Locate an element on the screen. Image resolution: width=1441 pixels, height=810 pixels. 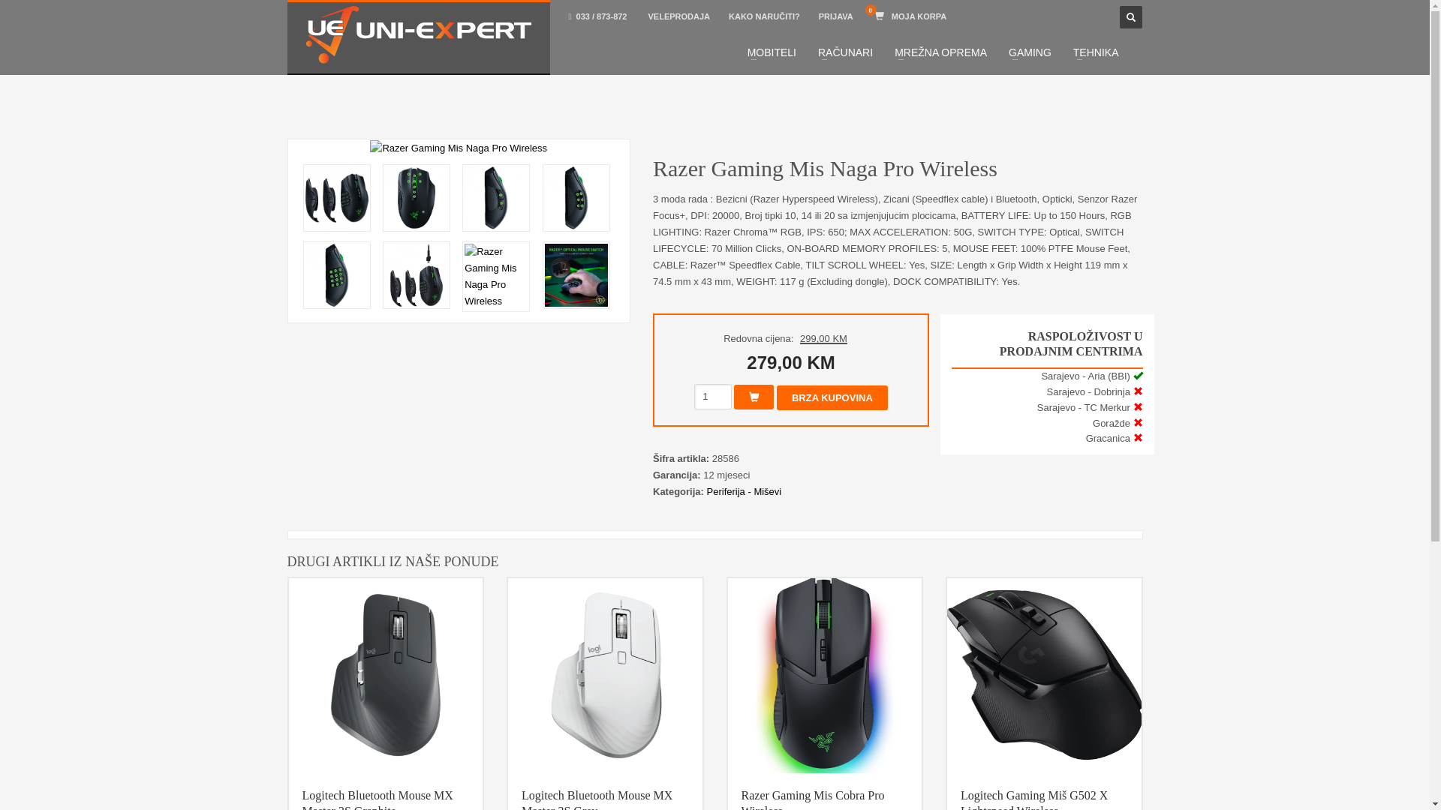
Razer Gaming Mis Naga Pro Wireless is located at coordinates (459, 148).